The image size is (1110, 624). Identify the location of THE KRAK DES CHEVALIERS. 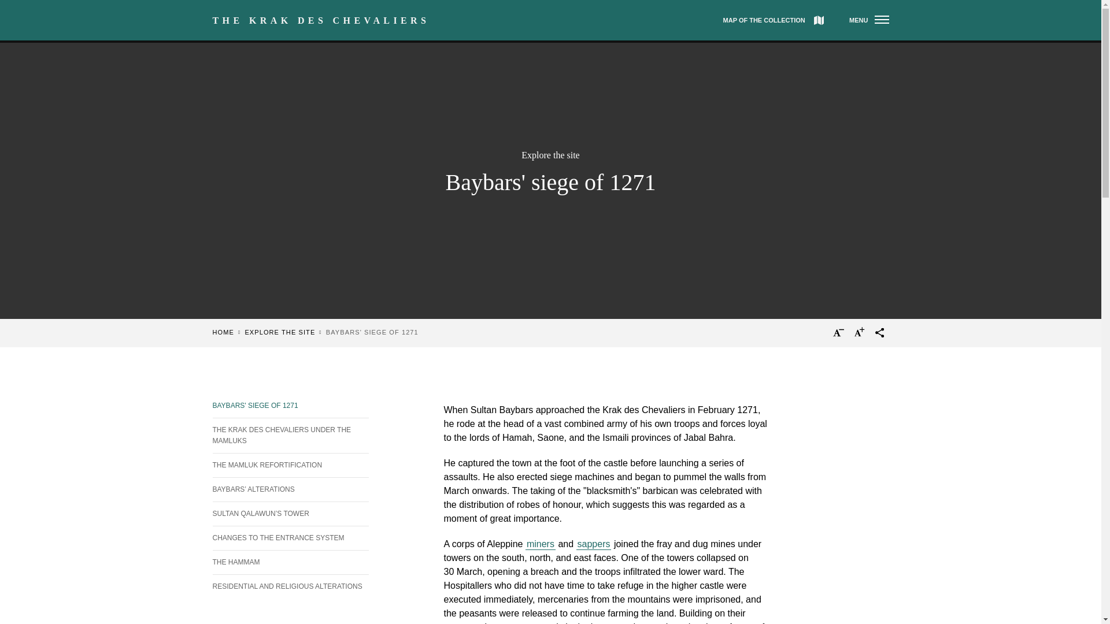
(321, 20).